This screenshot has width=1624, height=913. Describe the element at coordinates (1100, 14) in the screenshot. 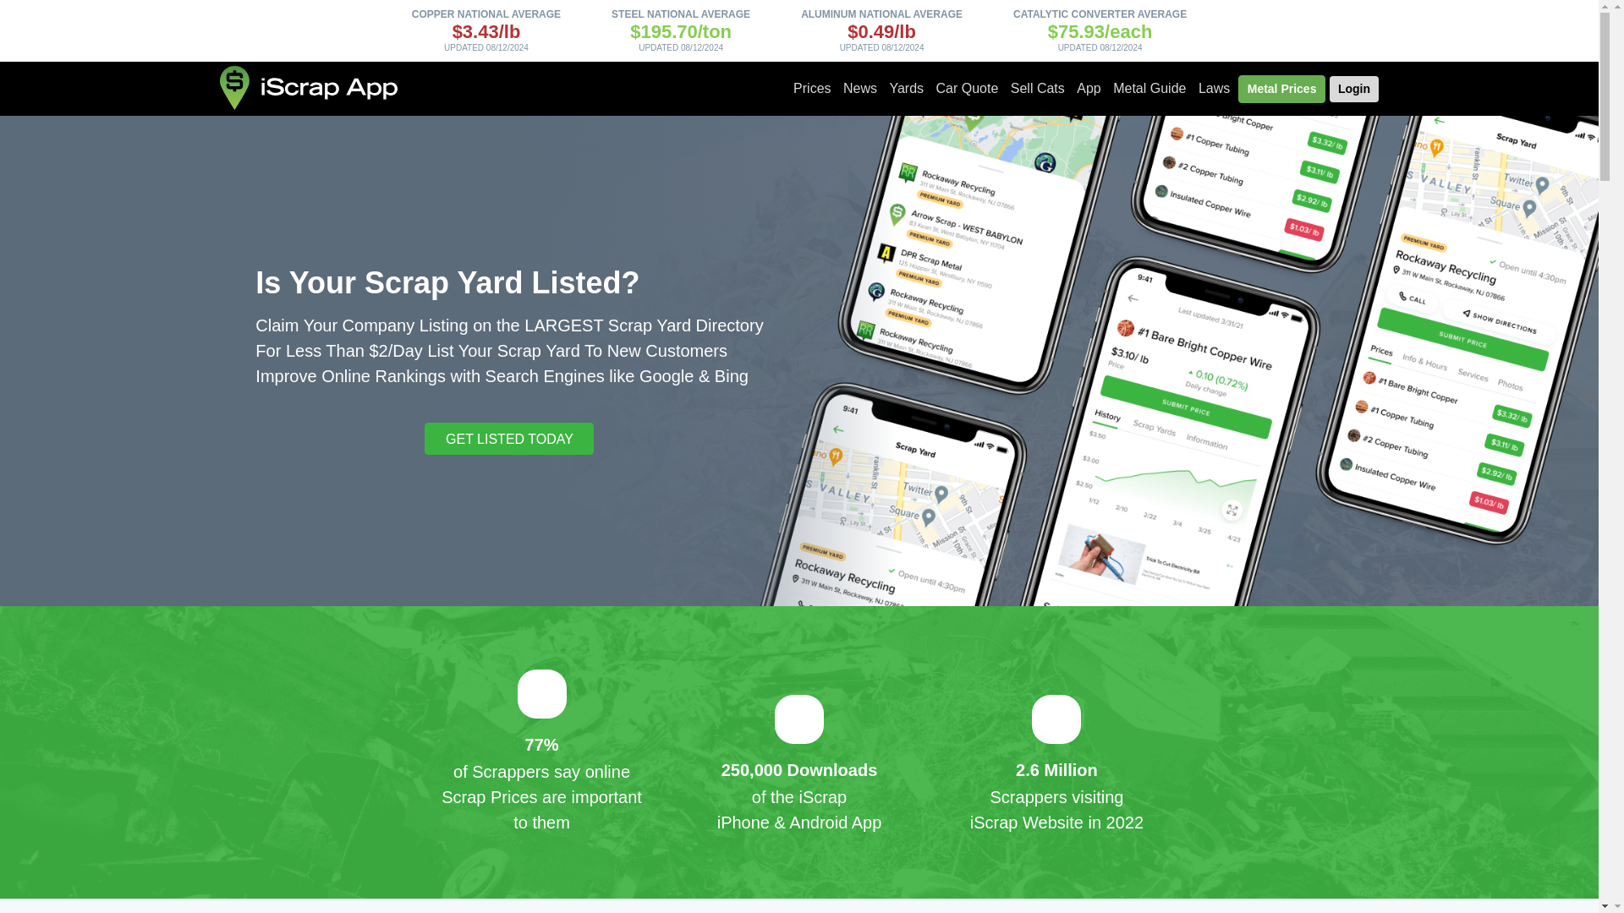

I see `CATALYTIC CONVERTER AVERAGE` at that location.